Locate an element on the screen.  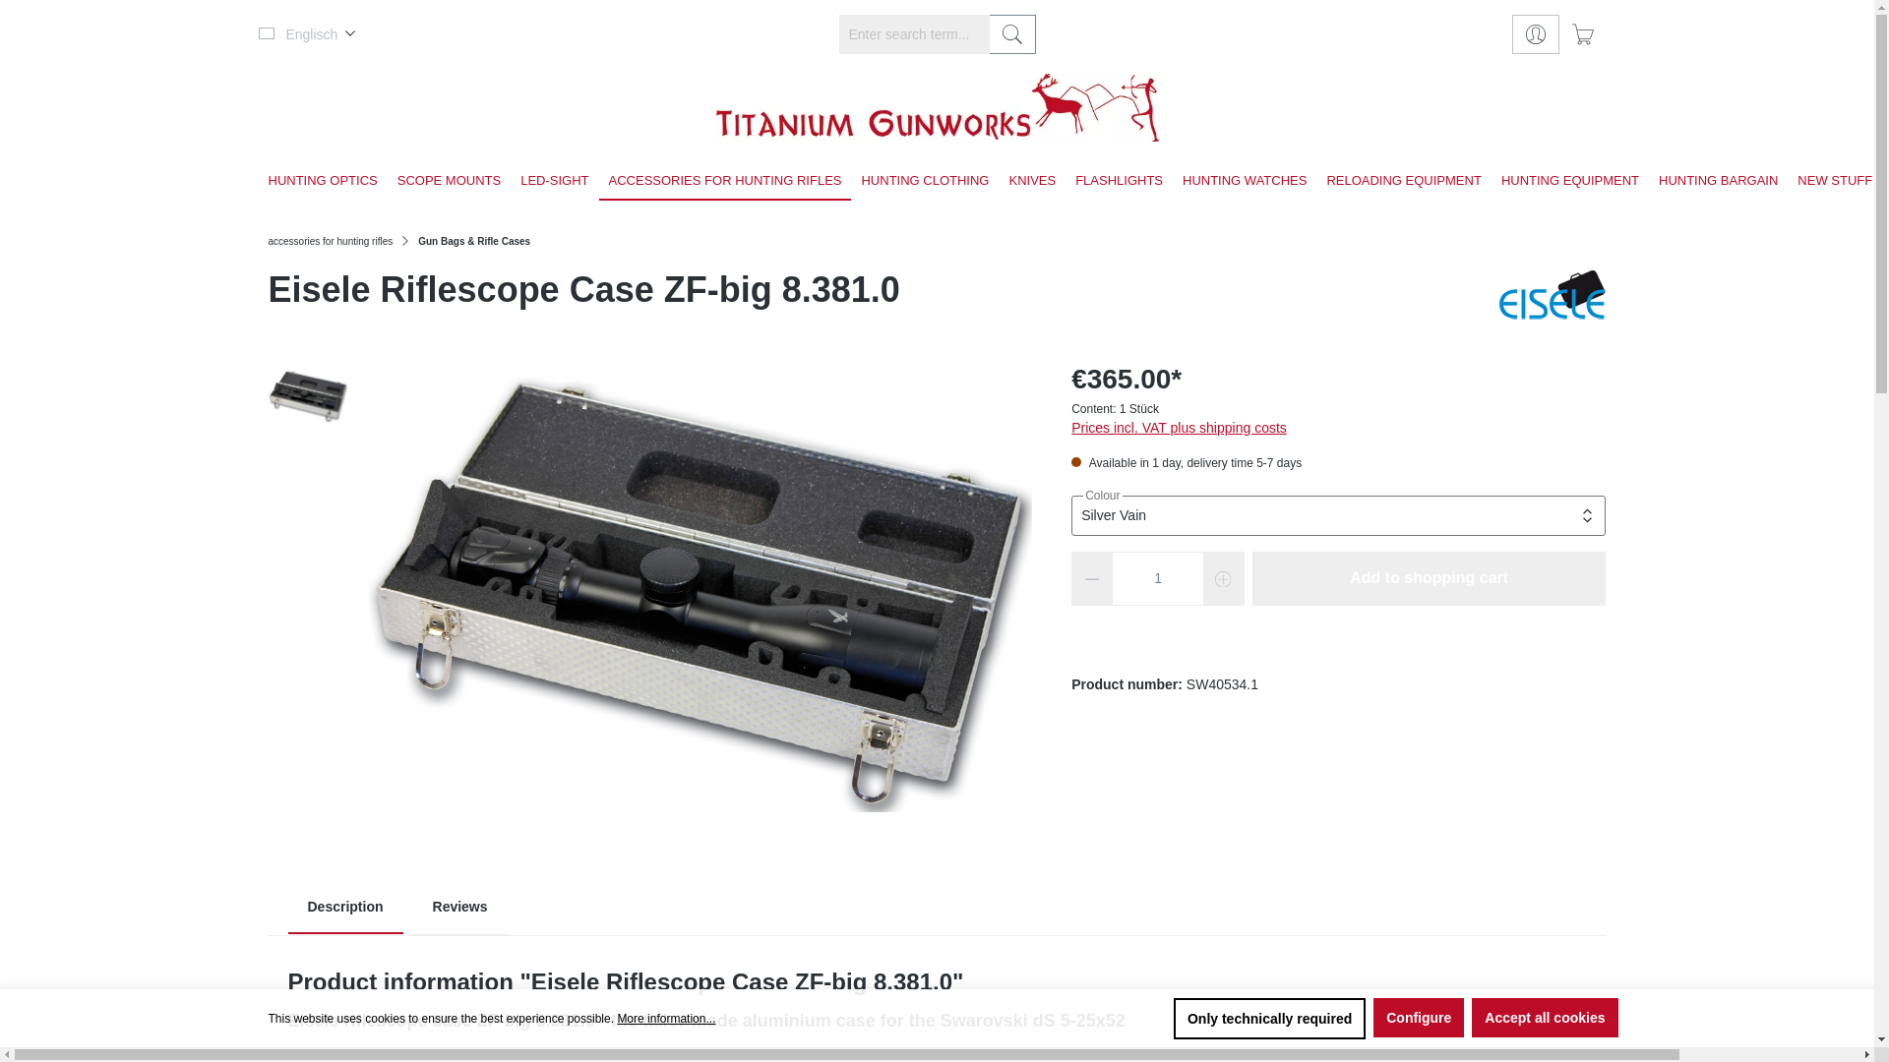
Shopping cart is located at coordinates (1582, 34).